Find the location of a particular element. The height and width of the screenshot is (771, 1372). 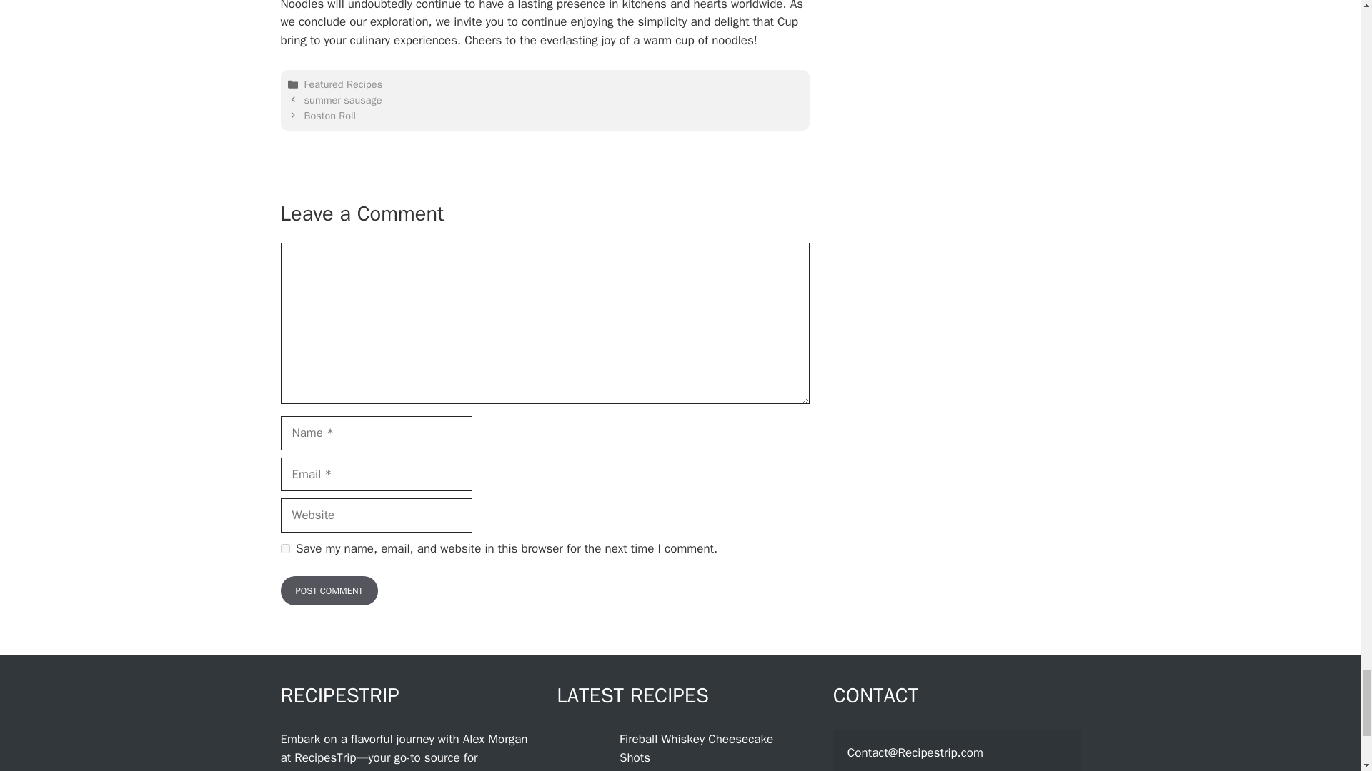

summer sausage is located at coordinates (343, 100).